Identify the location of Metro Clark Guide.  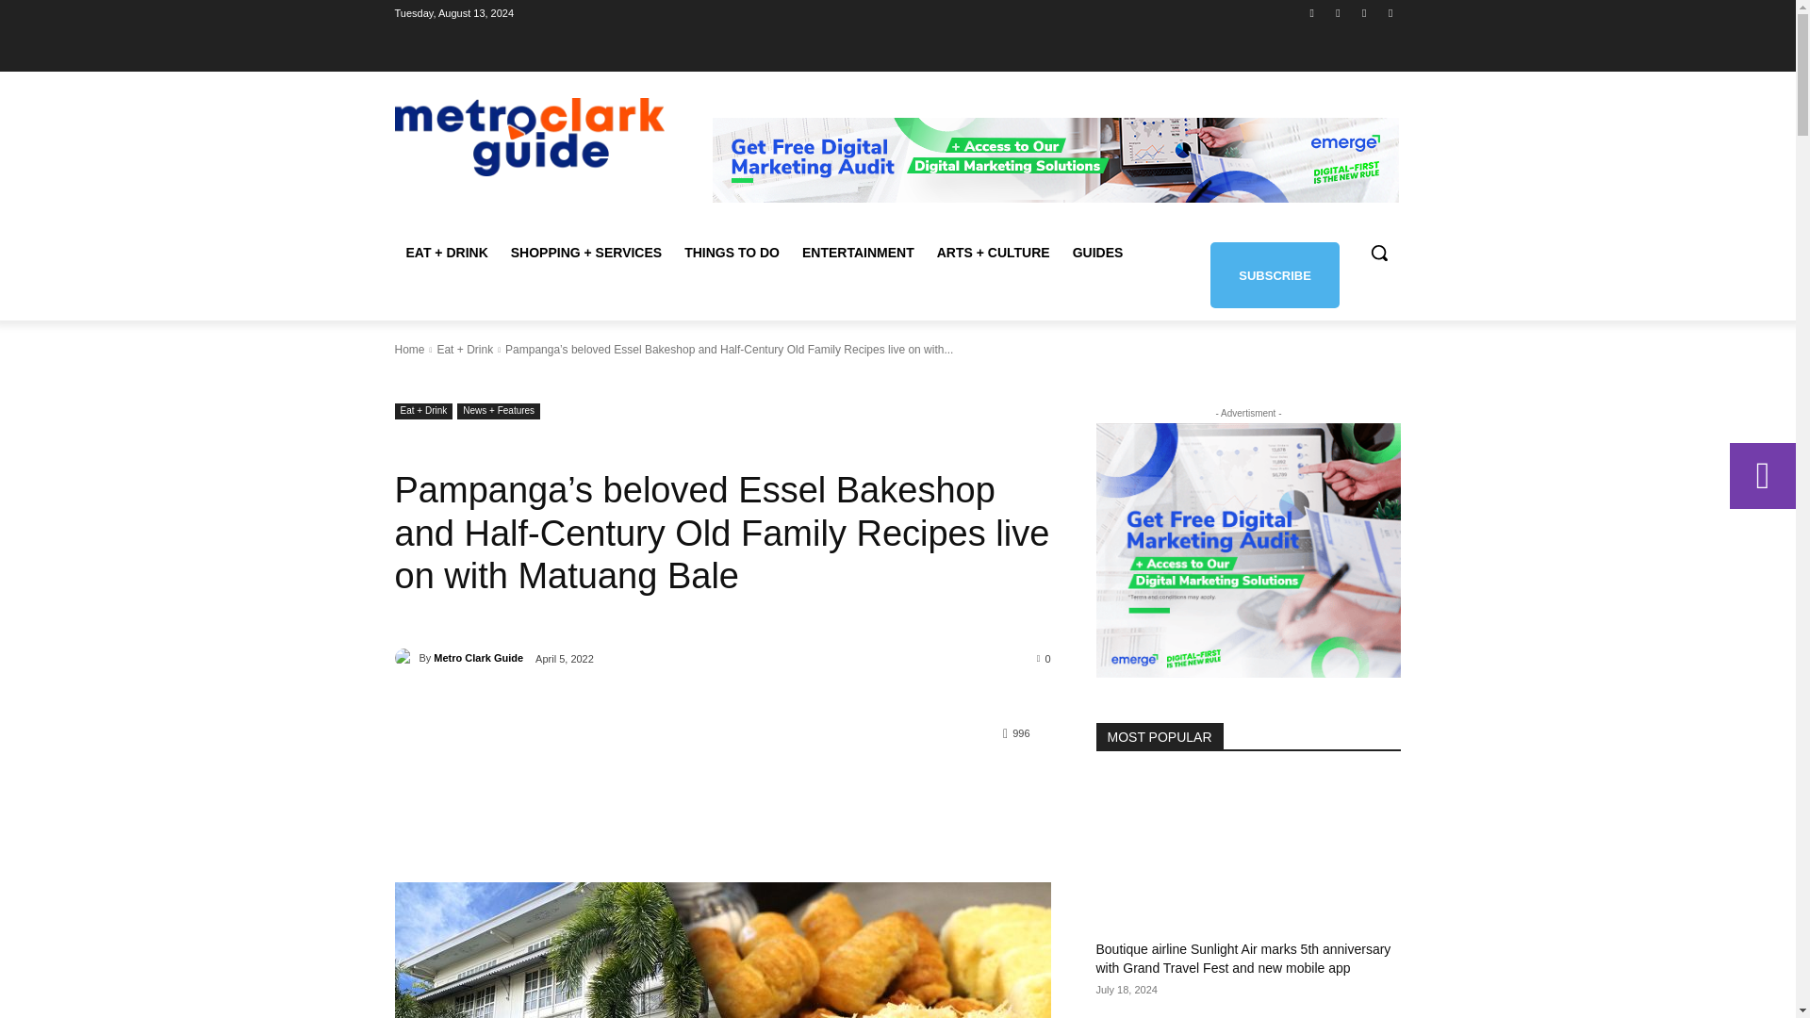
(405, 658).